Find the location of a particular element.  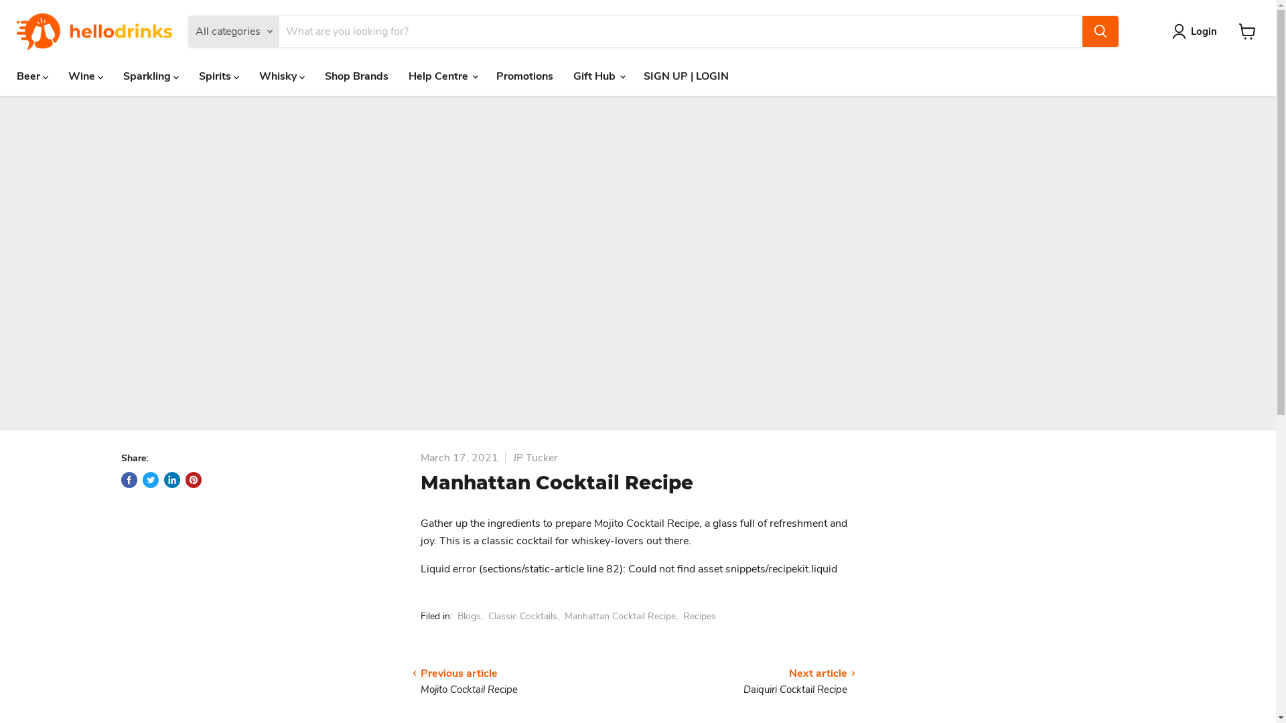

Share on LinkedIn is located at coordinates (171, 480).